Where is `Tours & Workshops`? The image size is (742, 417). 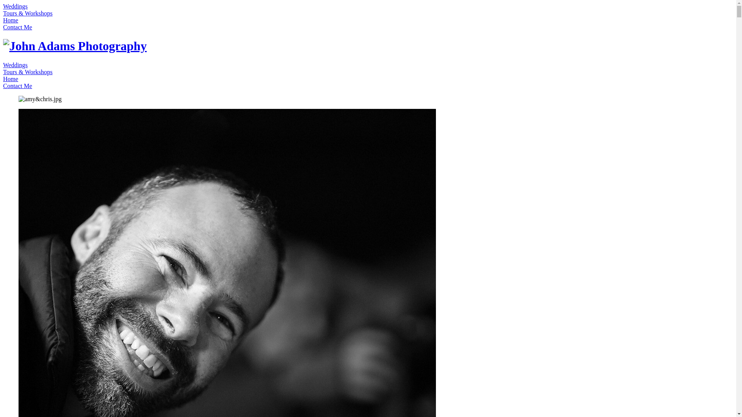 Tours & Workshops is located at coordinates (28, 13).